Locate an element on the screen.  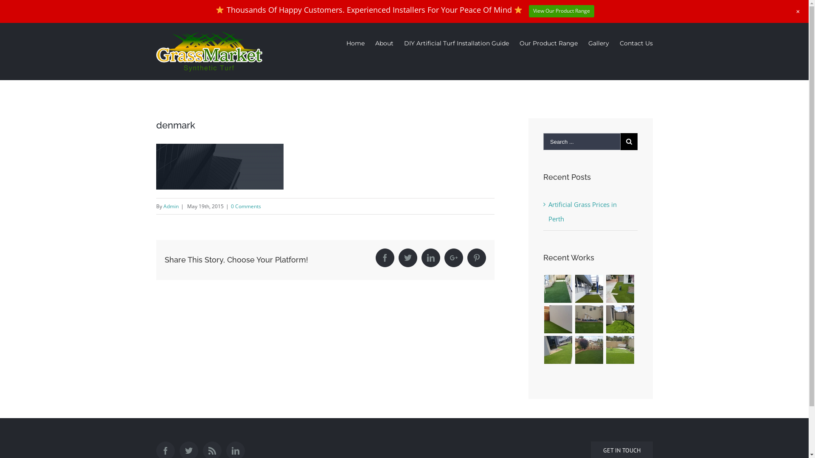
Our Product Range is located at coordinates (548, 43).